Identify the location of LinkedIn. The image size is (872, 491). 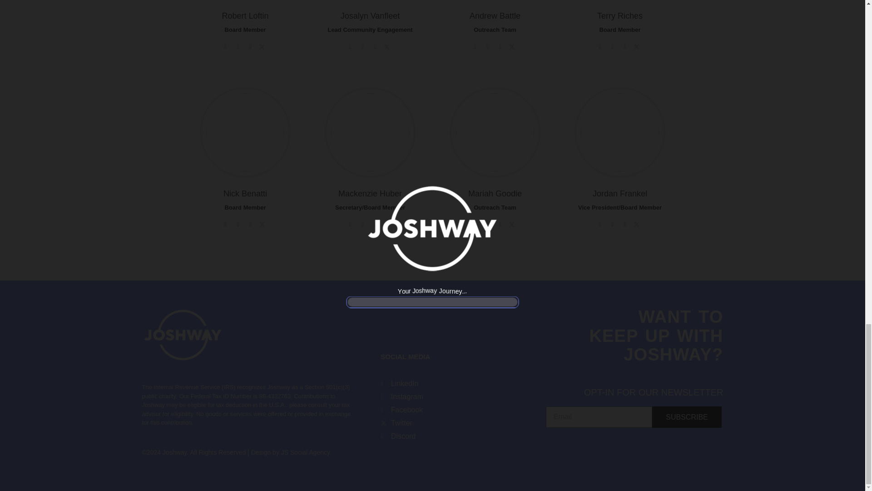
(430, 384).